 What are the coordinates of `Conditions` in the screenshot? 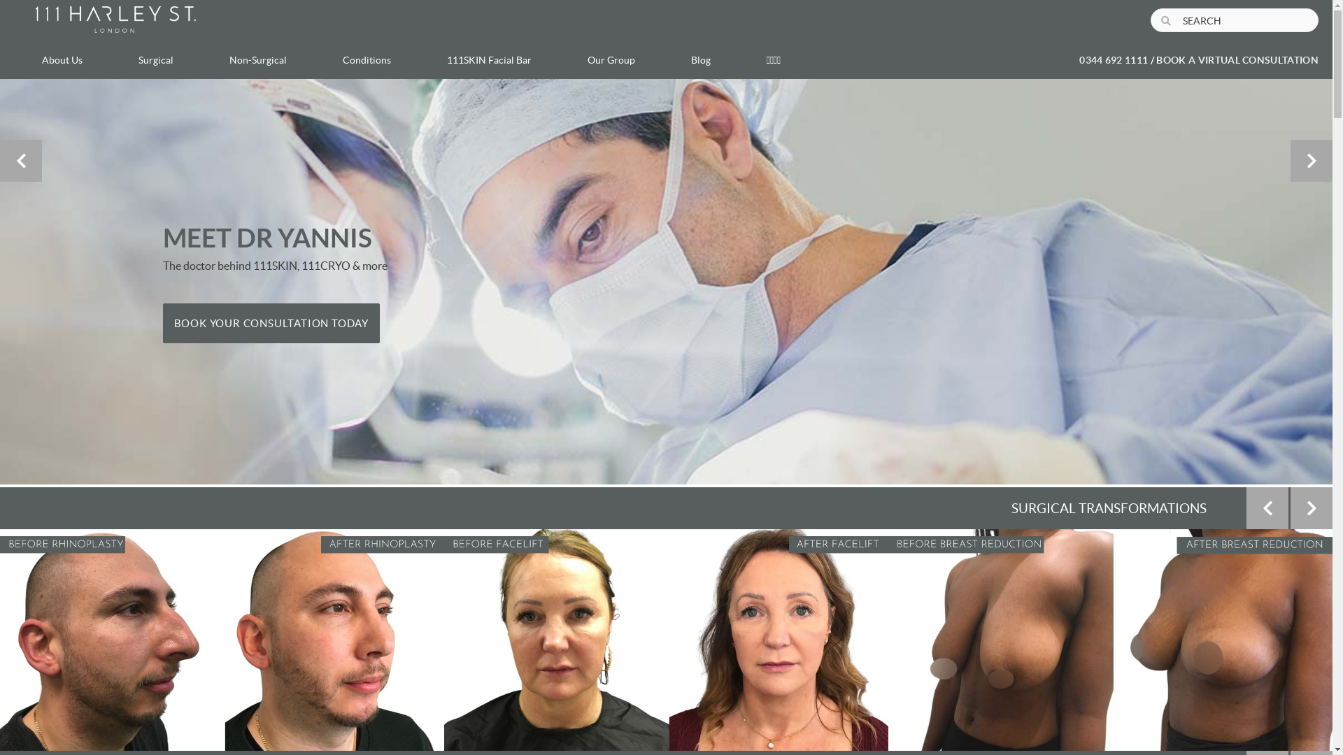 It's located at (367, 60).